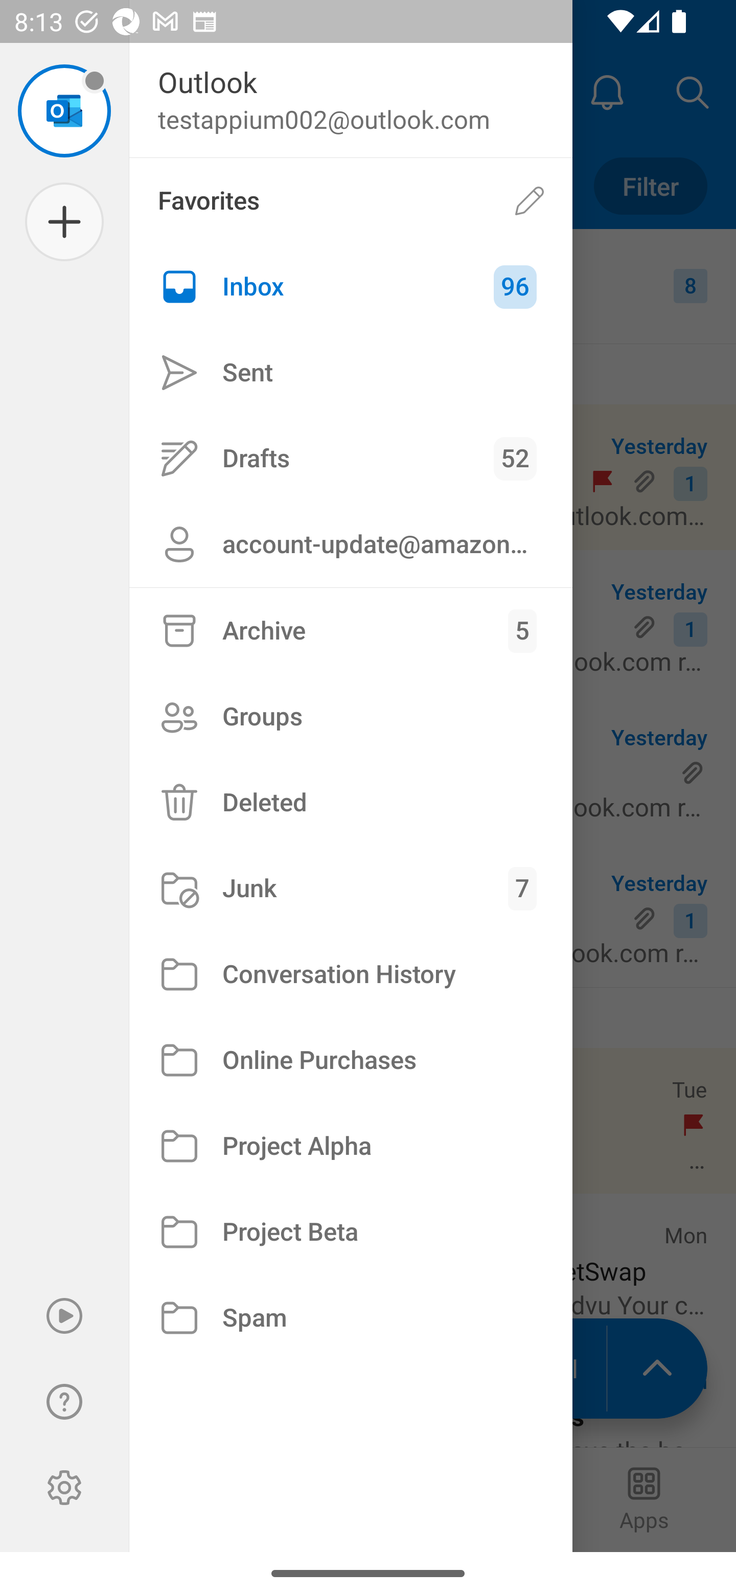 The width and height of the screenshot is (736, 1595). I want to click on Project Alpha Project Alpha, 8 of 10, level 1, so click(351, 1147).